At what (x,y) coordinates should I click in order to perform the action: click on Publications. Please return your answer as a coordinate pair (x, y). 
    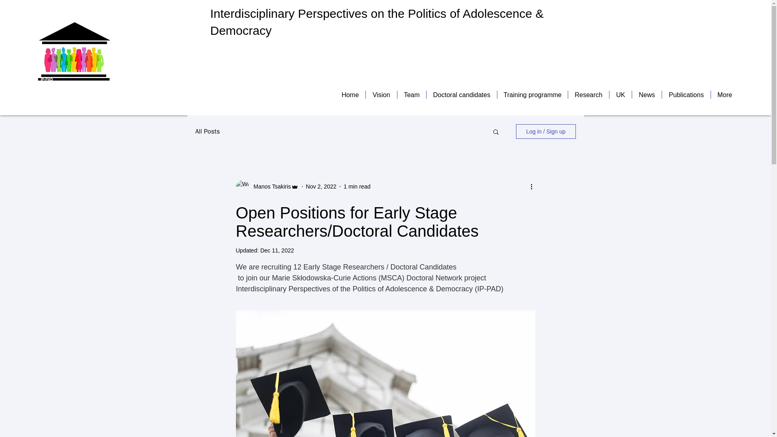
    Looking at the image, I should click on (686, 95).